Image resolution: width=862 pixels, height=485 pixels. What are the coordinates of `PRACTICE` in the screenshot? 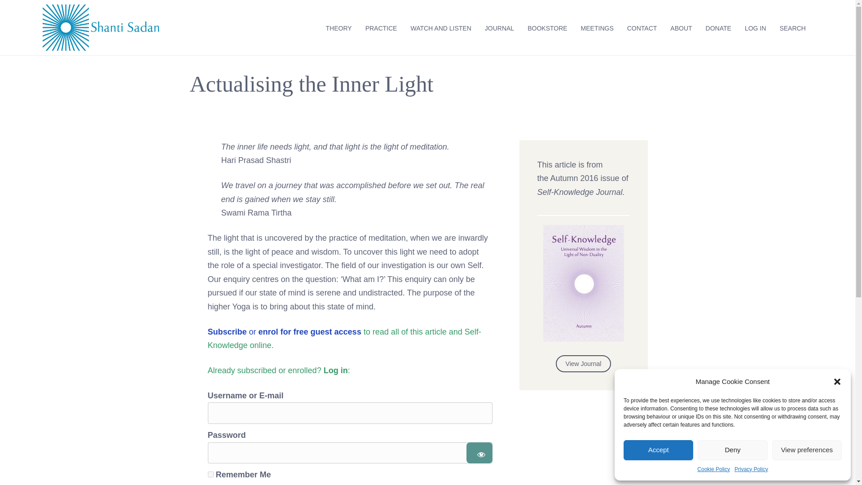 It's located at (381, 28).